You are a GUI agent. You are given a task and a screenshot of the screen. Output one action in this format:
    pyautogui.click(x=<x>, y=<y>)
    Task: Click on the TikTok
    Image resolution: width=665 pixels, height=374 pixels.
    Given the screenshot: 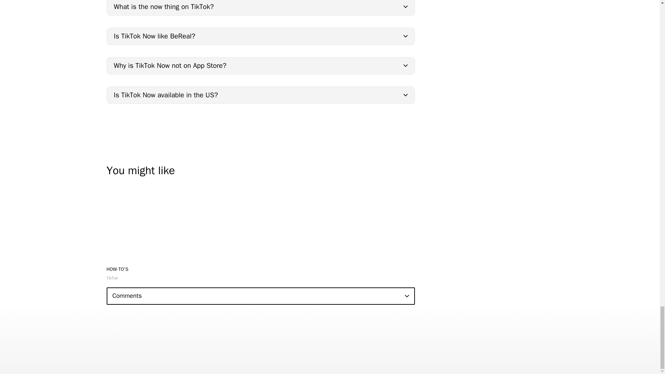 What is the action you would take?
    pyautogui.click(x=112, y=278)
    